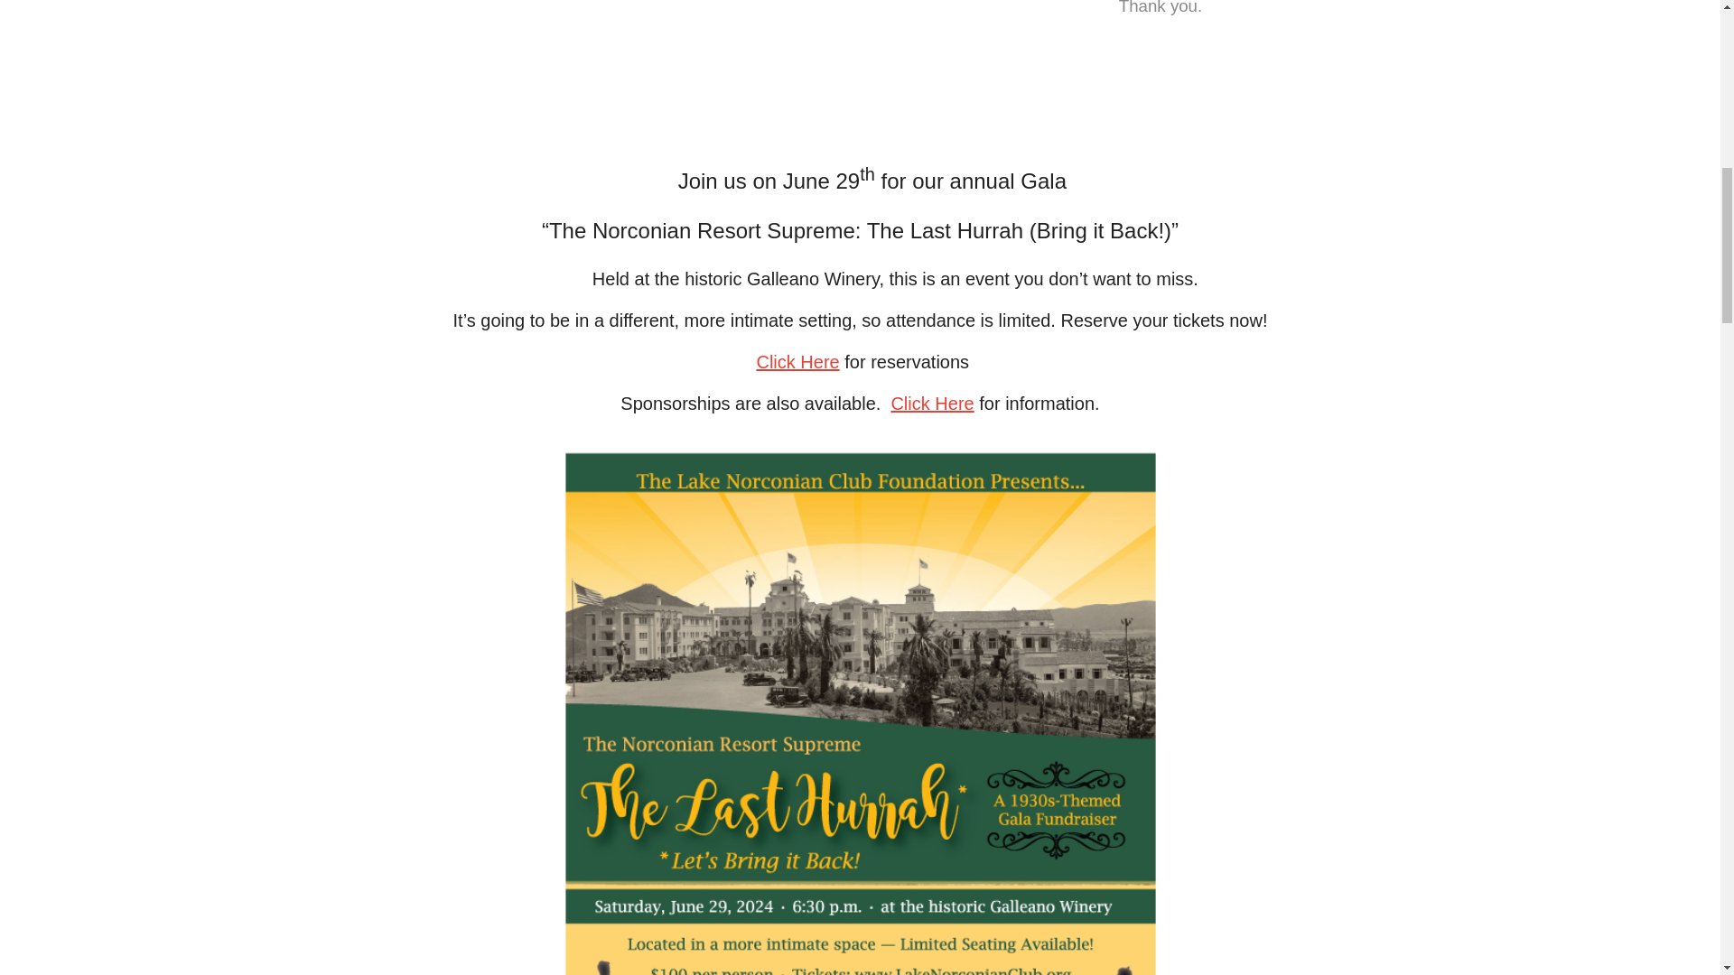 The image size is (1734, 975). What do you see at coordinates (932, 403) in the screenshot?
I see `Click Here` at bounding box center [932, 403].